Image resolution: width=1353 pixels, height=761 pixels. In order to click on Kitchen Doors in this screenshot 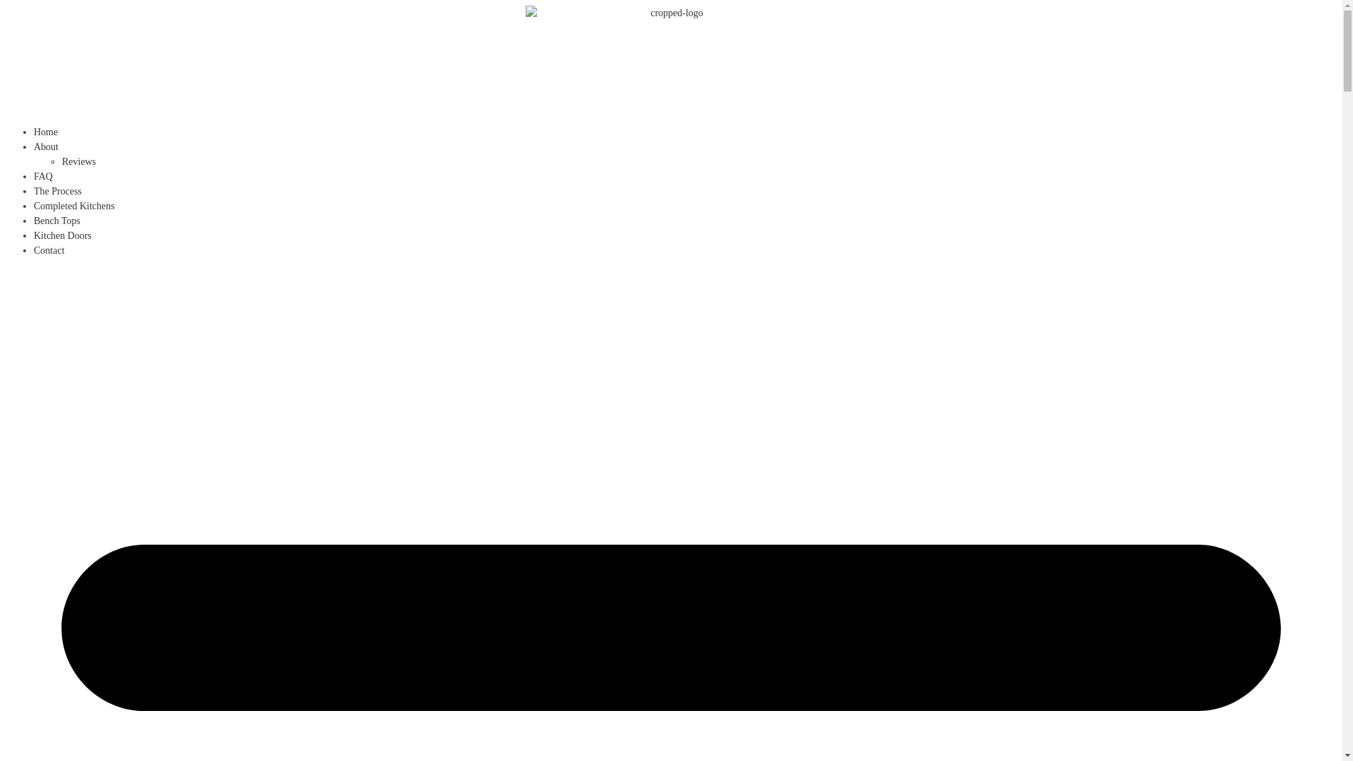, I will do `click(63, 235)`.